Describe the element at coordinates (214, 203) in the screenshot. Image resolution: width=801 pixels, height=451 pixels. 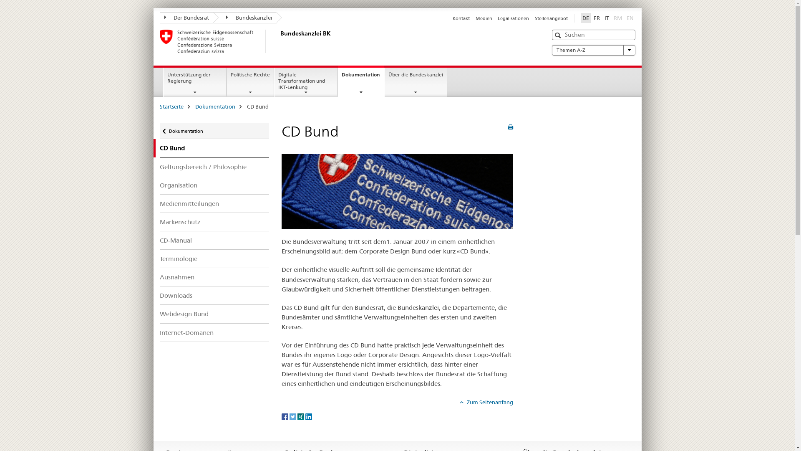
I see `Medienmitteilungen` at that location.